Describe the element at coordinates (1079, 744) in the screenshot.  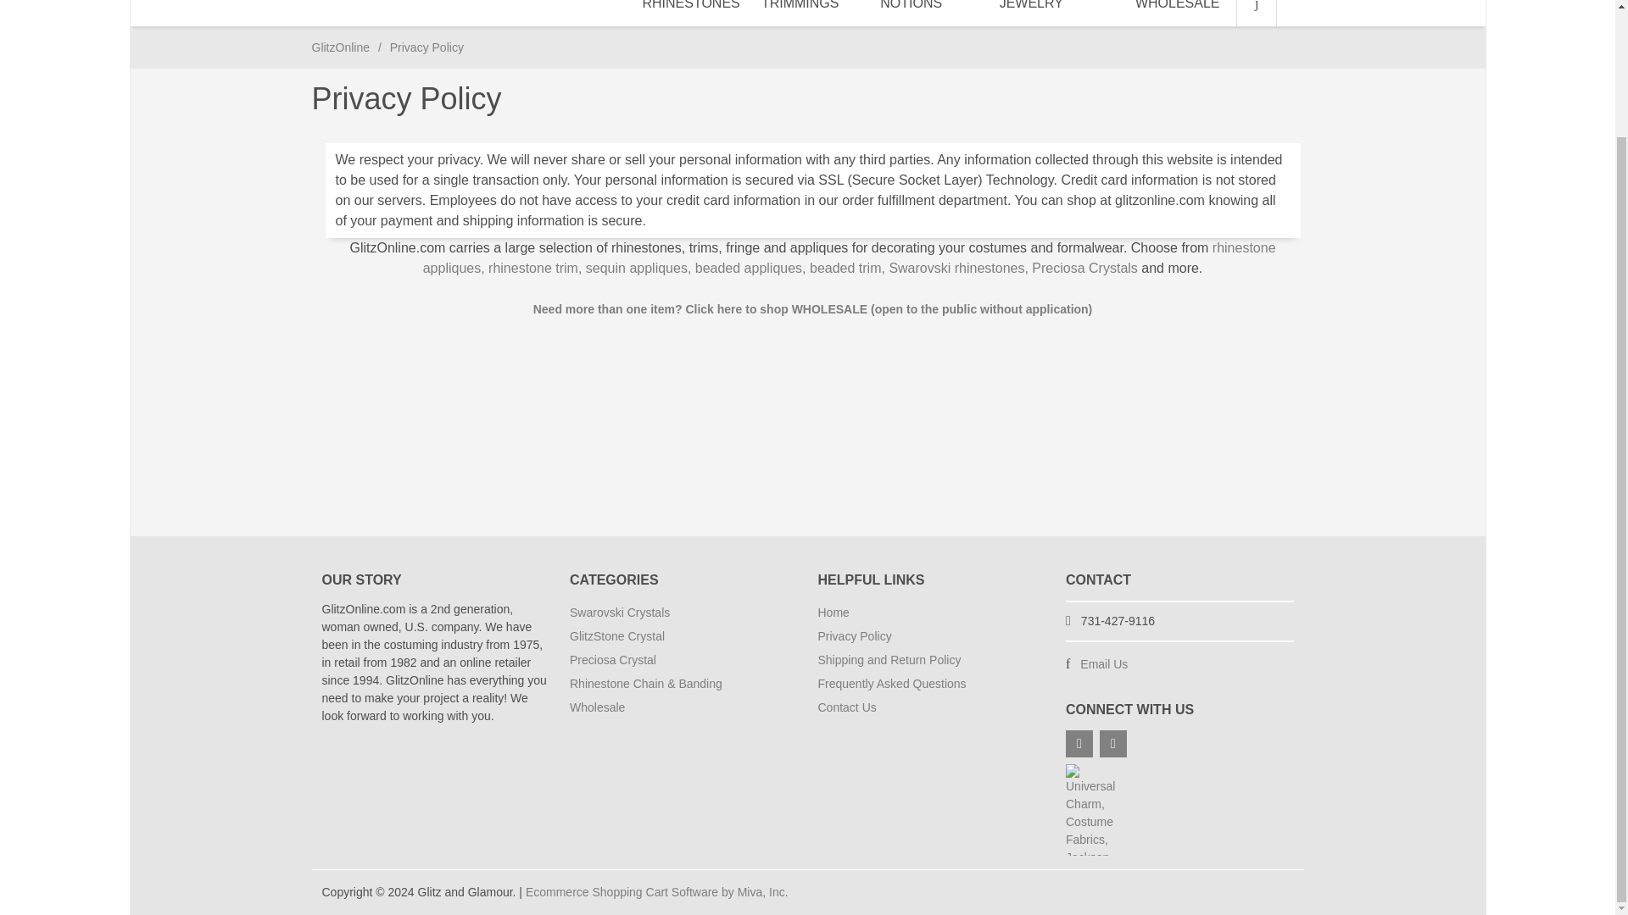
I see `Facebook` at that location.